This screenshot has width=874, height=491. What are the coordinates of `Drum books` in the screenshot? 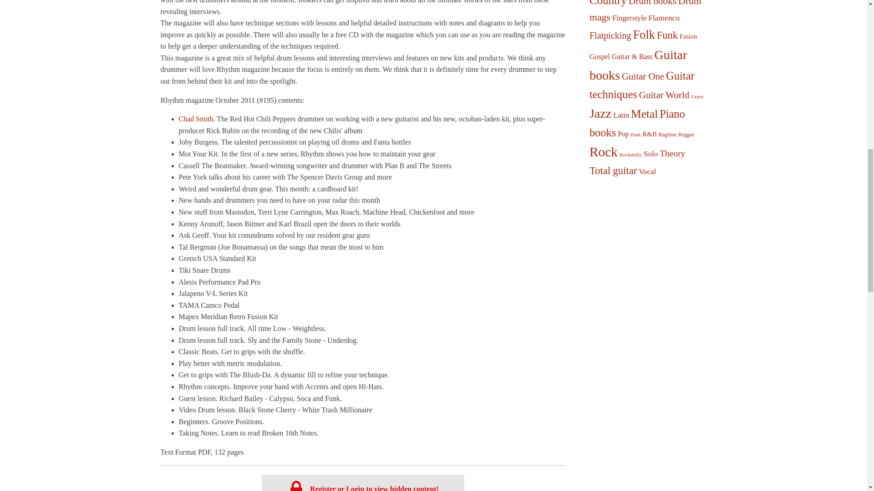 It's located at (652, 3).